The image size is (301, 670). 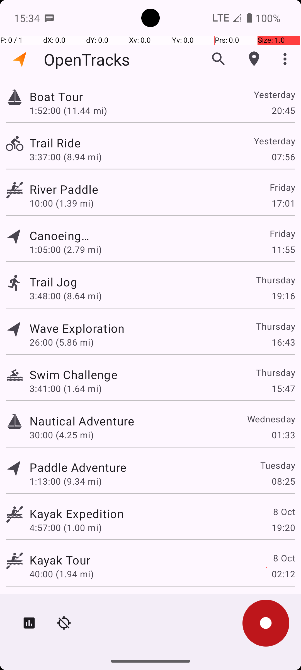 What do you see at coordinates (283, 528) in the screenshot?
I see `19:20` at bounding box center [283, 528].